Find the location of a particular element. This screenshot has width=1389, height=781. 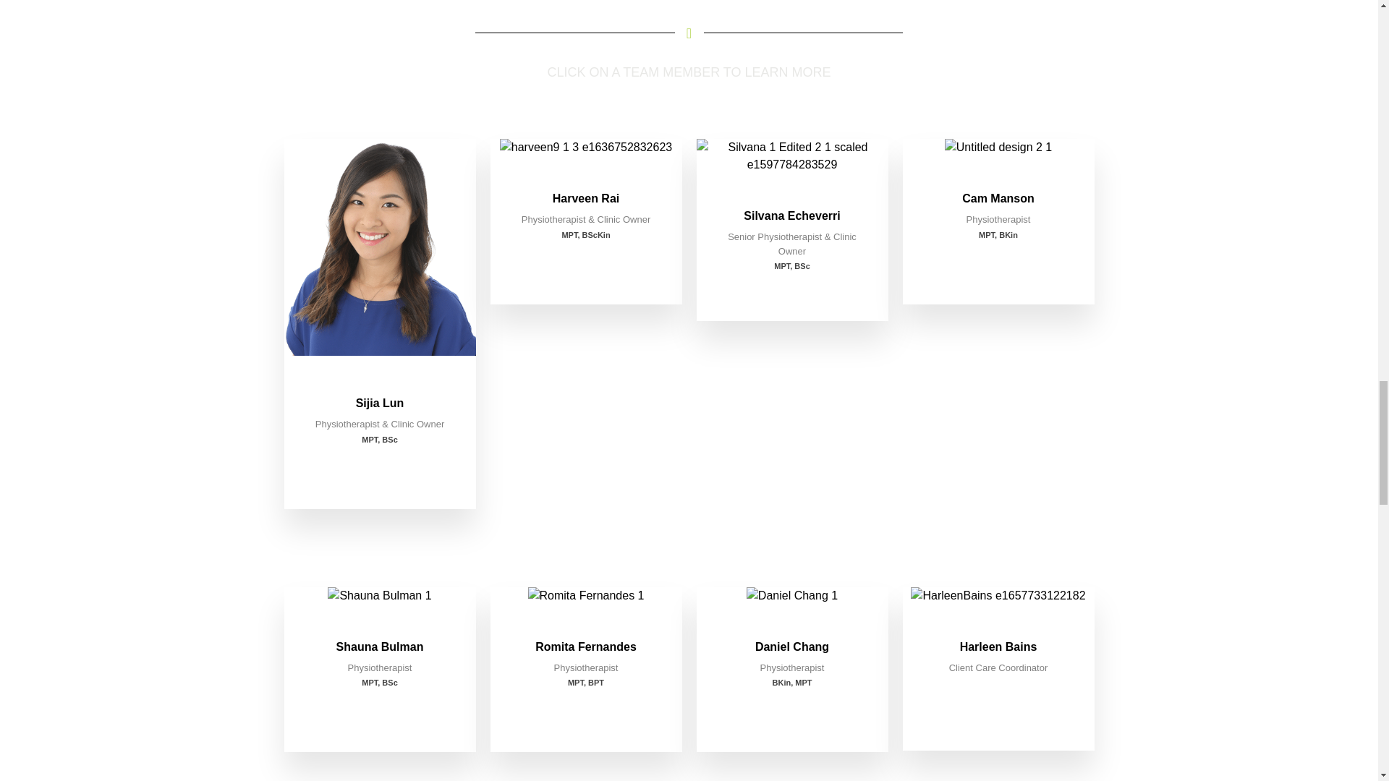

Richmond 11 is located at coordinates (586, 596).